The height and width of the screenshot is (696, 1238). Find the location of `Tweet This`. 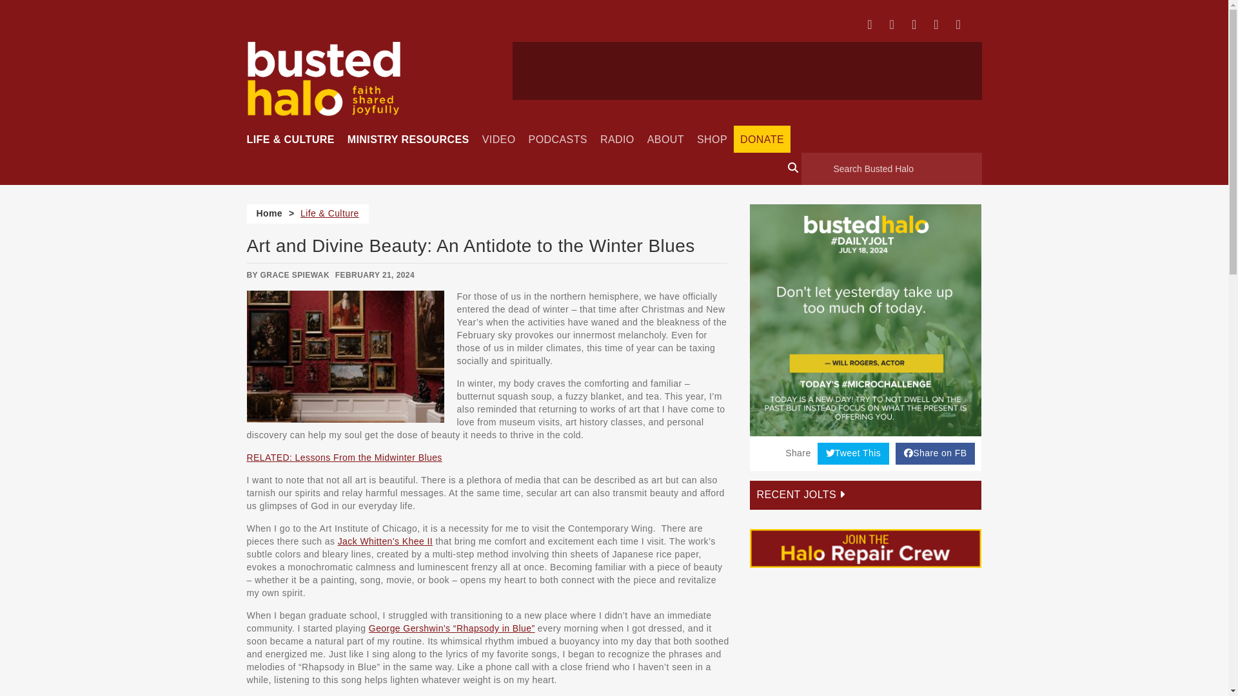

Tweet This is located at coordinates (854, 454).